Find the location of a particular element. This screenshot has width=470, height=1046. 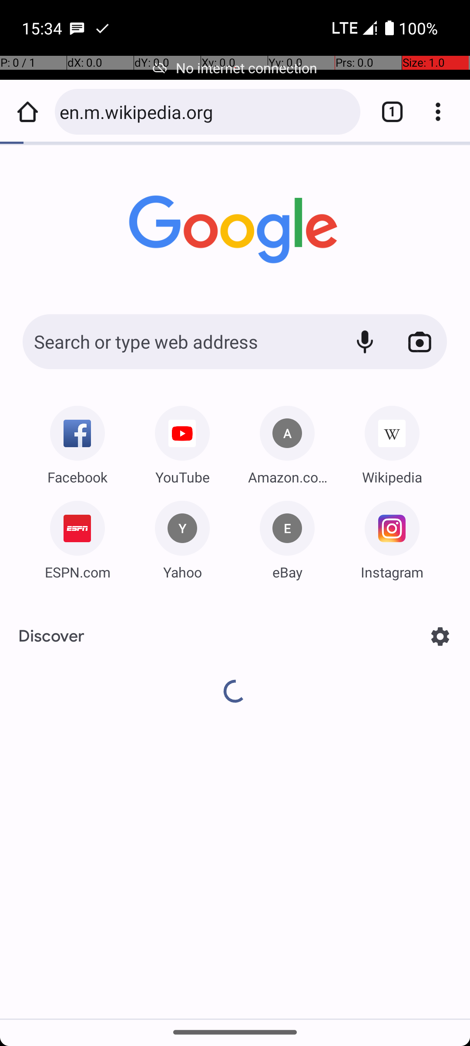

en.m.wikipedia.org is located at coordinates (205, 112).